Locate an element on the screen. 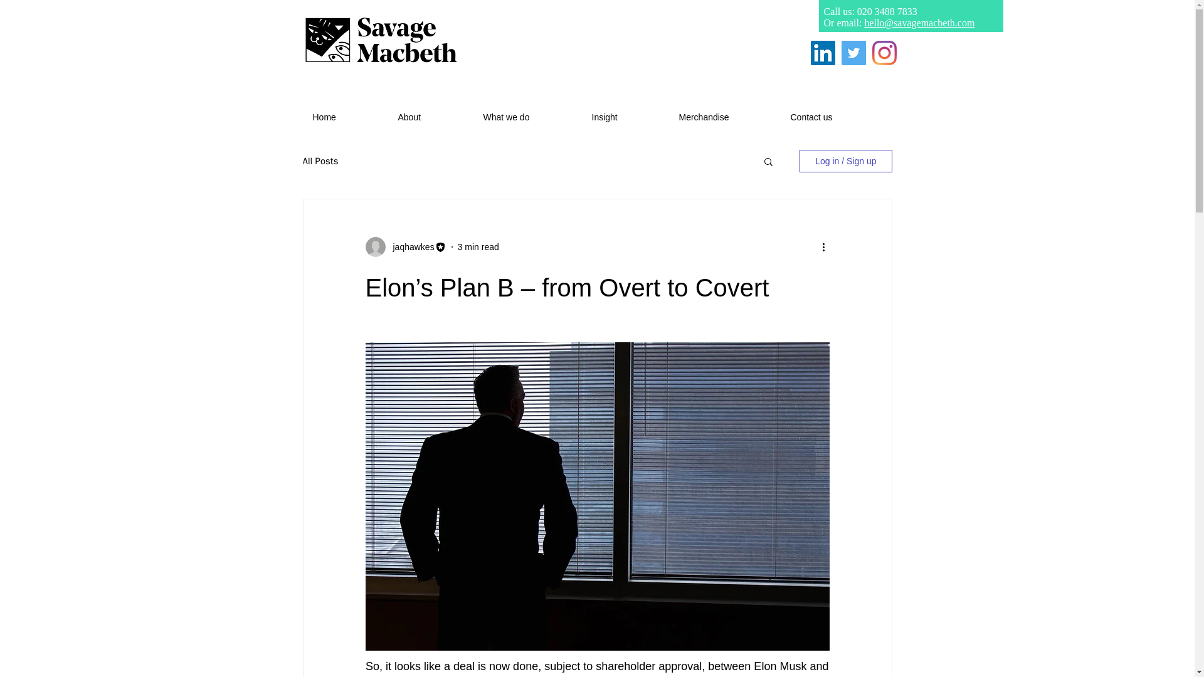 This screenshot has width=1204, height=677. What we do is located at coordinates (528, 117).